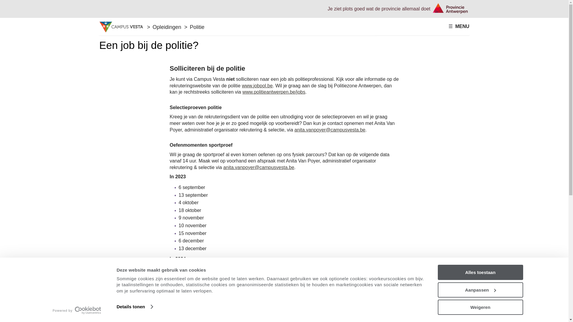  What do you see at coordinates (381, 7) in the screenshot?
I see `NL` at bounding box center [381, 7].